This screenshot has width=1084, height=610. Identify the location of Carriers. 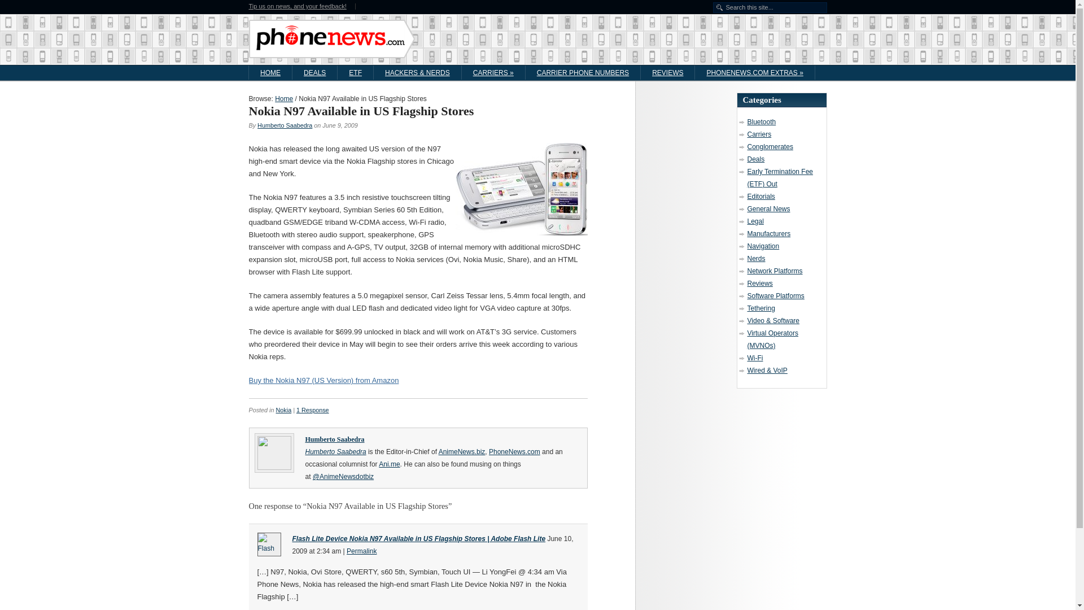
(760, 134).